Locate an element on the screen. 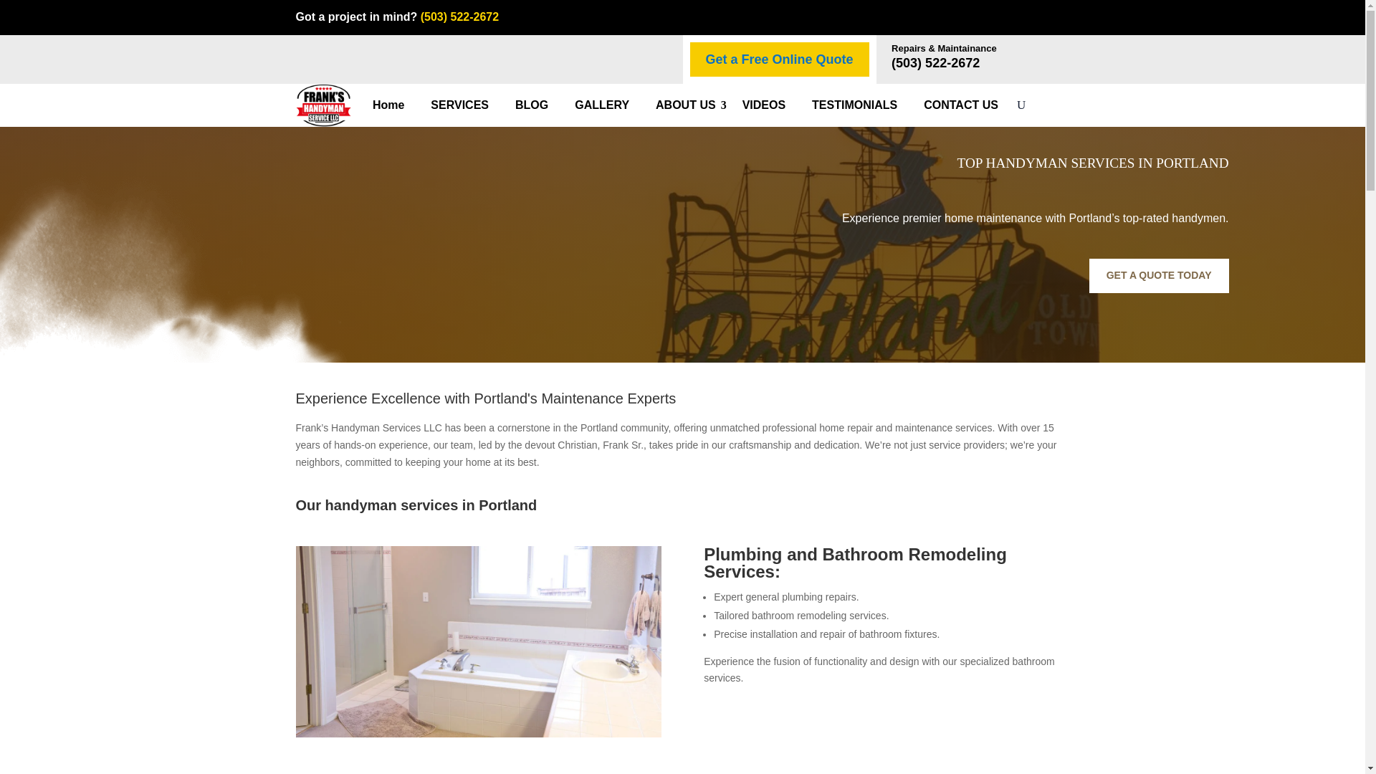  Home is located at coordinates (394, 105).